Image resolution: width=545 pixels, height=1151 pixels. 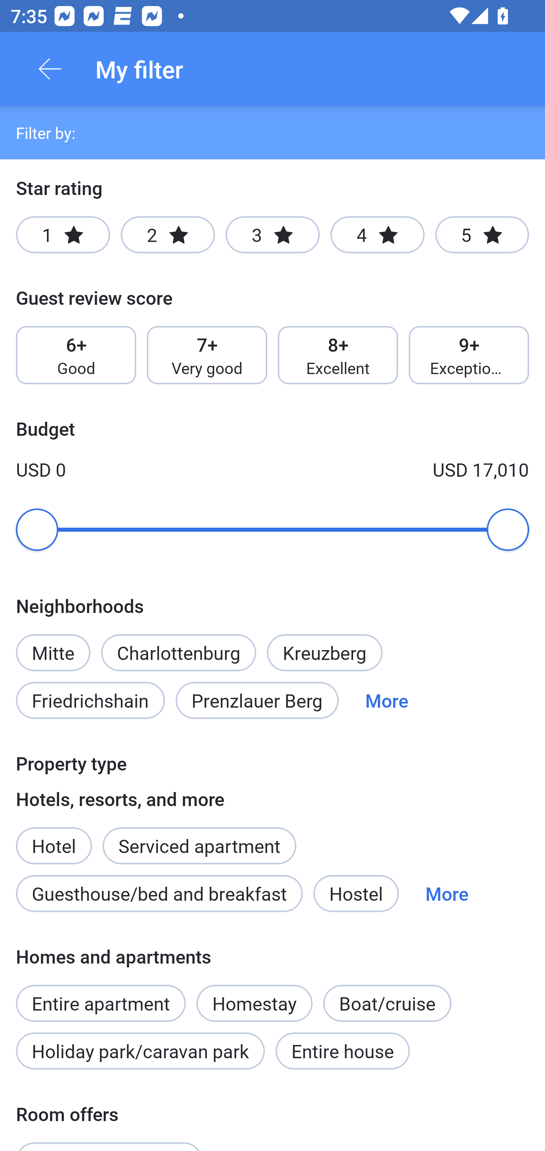 What do you see at coordinates (101, 995) in the screenshot?
I see `Entire apartment` at bounding box center [101, 995].